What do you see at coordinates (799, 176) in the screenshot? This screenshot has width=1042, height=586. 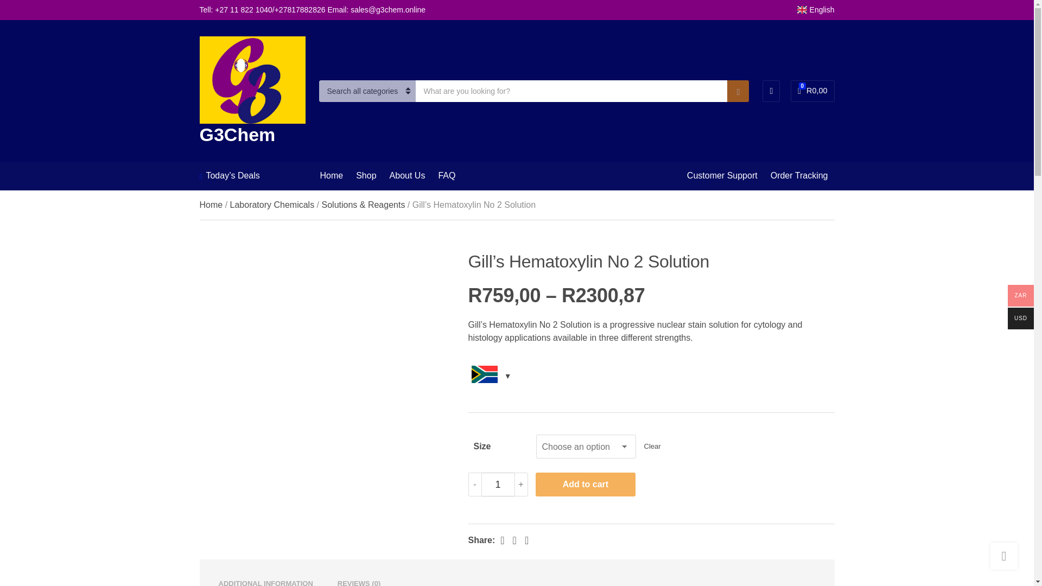 I see `Order Tracking` at bounding box center [799, 176].